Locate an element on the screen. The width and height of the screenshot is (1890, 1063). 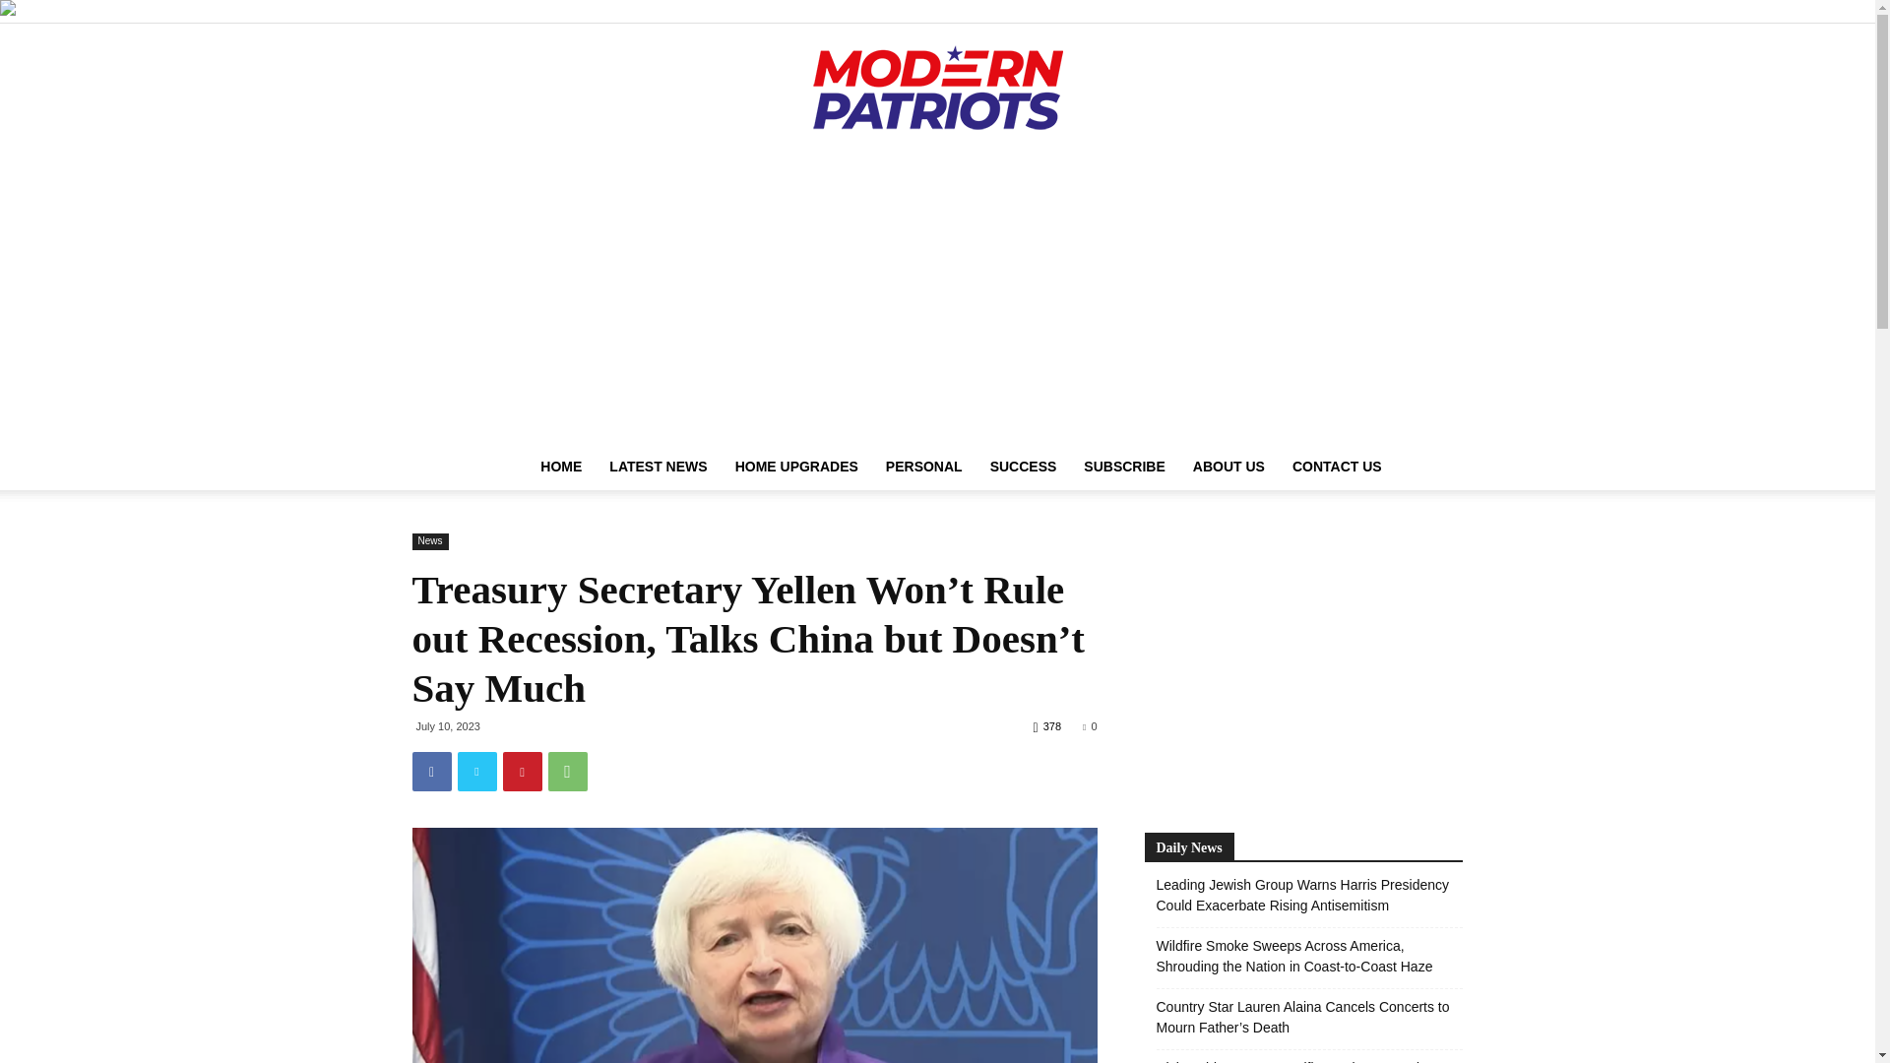
ABOUT US is located at coordinates (1228, 467).